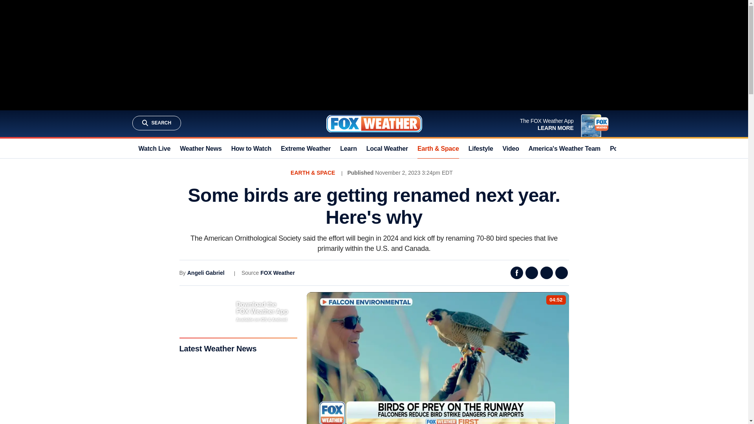  What do you see at coordinates (547, 272) in the screenshot?
I see `Email` at bounding box center [547, 272].